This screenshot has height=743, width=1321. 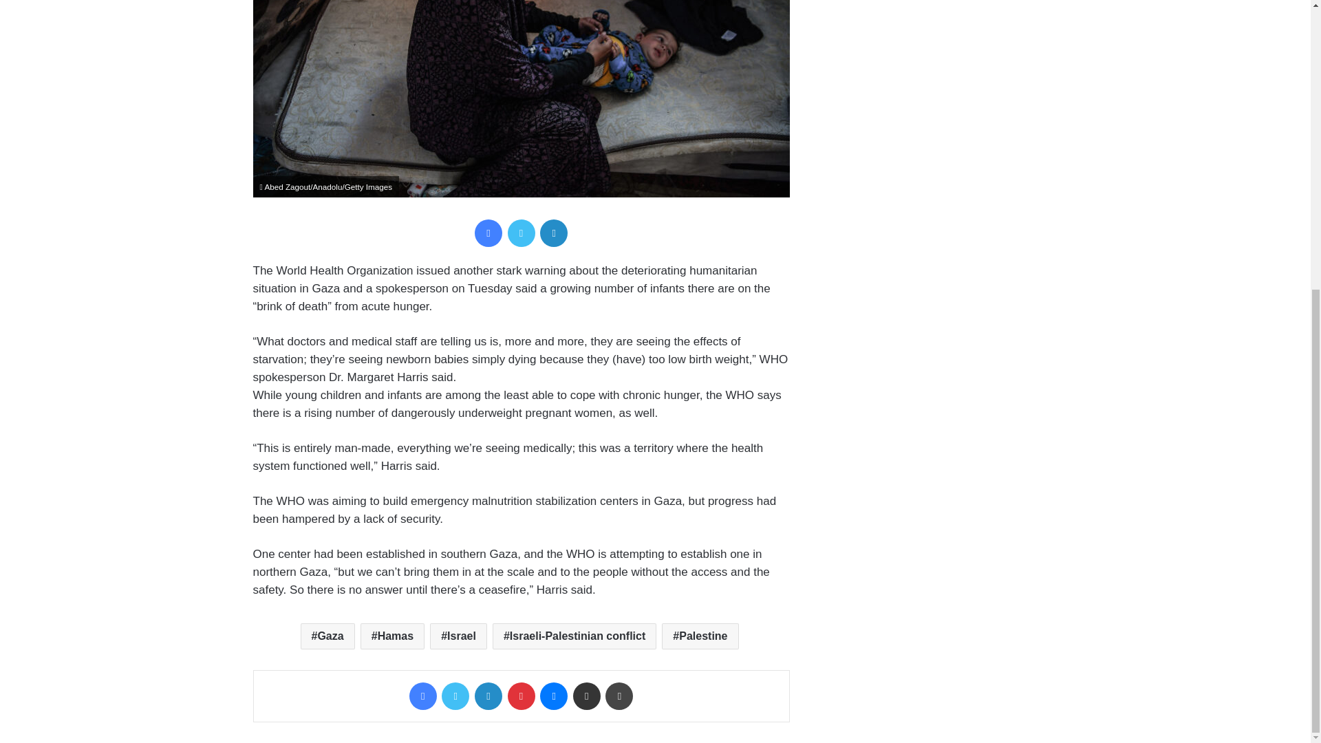 What do you see at coordinates (488, 233) in the screenshot?
I see `Facebook` at bounding box center [488, 233].